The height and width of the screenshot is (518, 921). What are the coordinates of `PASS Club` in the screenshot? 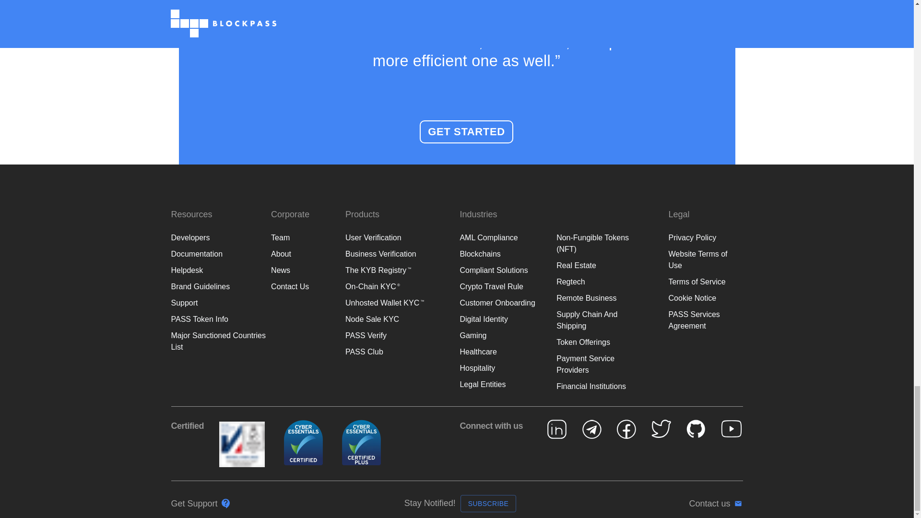 It's located at (364, 321).